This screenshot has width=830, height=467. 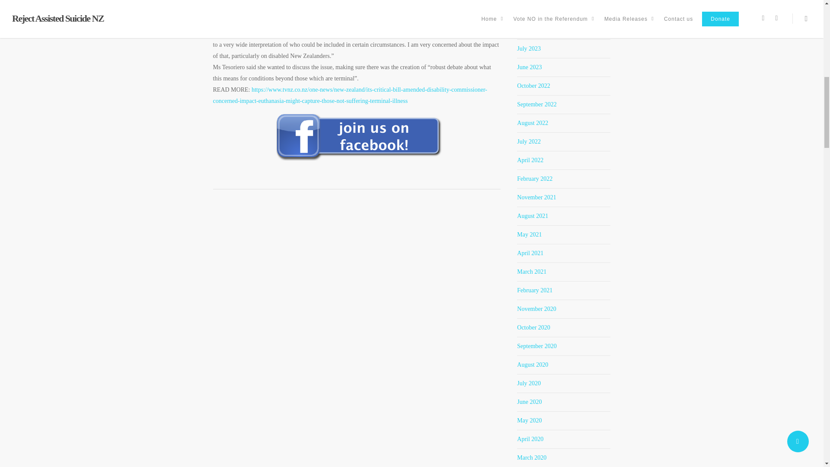 I want to click on July 2023, so click(x=529, y=48).